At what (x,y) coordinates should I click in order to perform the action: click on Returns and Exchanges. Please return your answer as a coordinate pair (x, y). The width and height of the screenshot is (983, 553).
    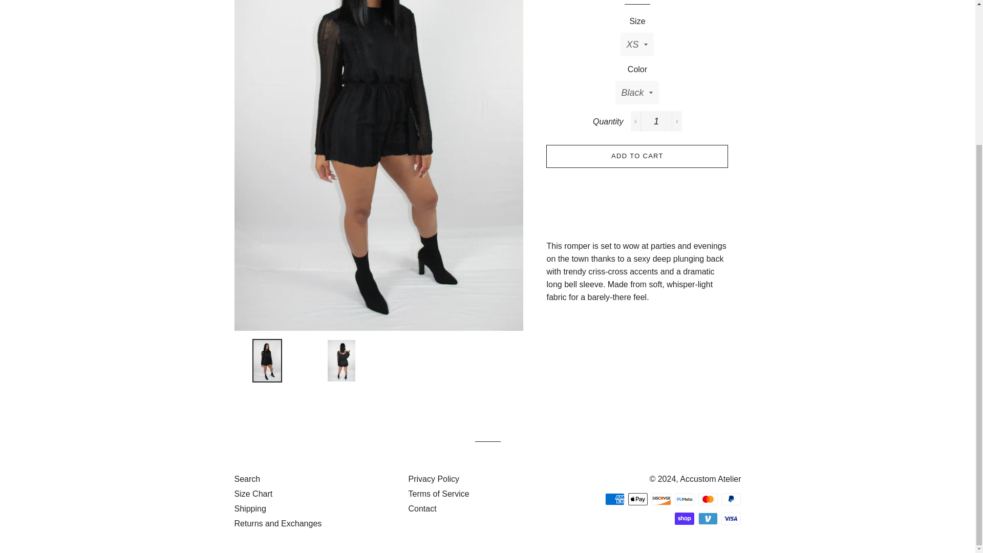
    Looking at the image, I should click on (279, 523).